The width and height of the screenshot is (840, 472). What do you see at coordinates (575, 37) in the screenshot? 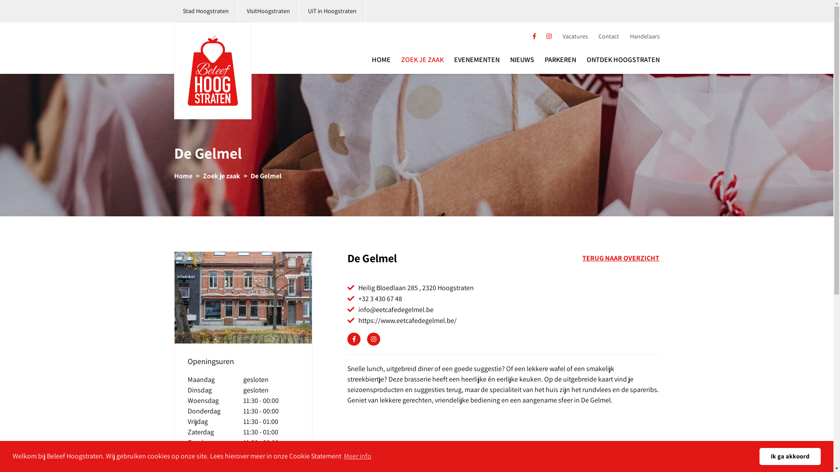
I see `Vacatures` at bounding box center [575, 37].